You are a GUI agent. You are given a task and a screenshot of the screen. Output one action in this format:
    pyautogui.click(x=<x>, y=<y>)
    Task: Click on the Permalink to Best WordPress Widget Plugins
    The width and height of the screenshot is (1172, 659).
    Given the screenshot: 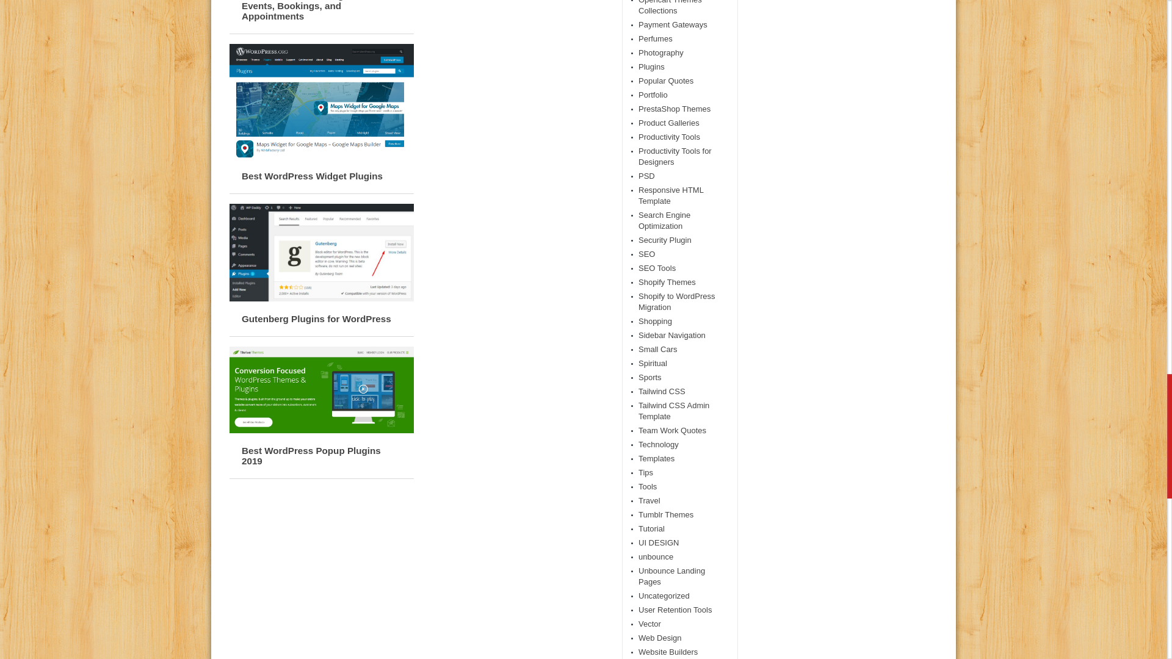 What is the action you would take?
    pyautogui.click(x=321, y=156)
    